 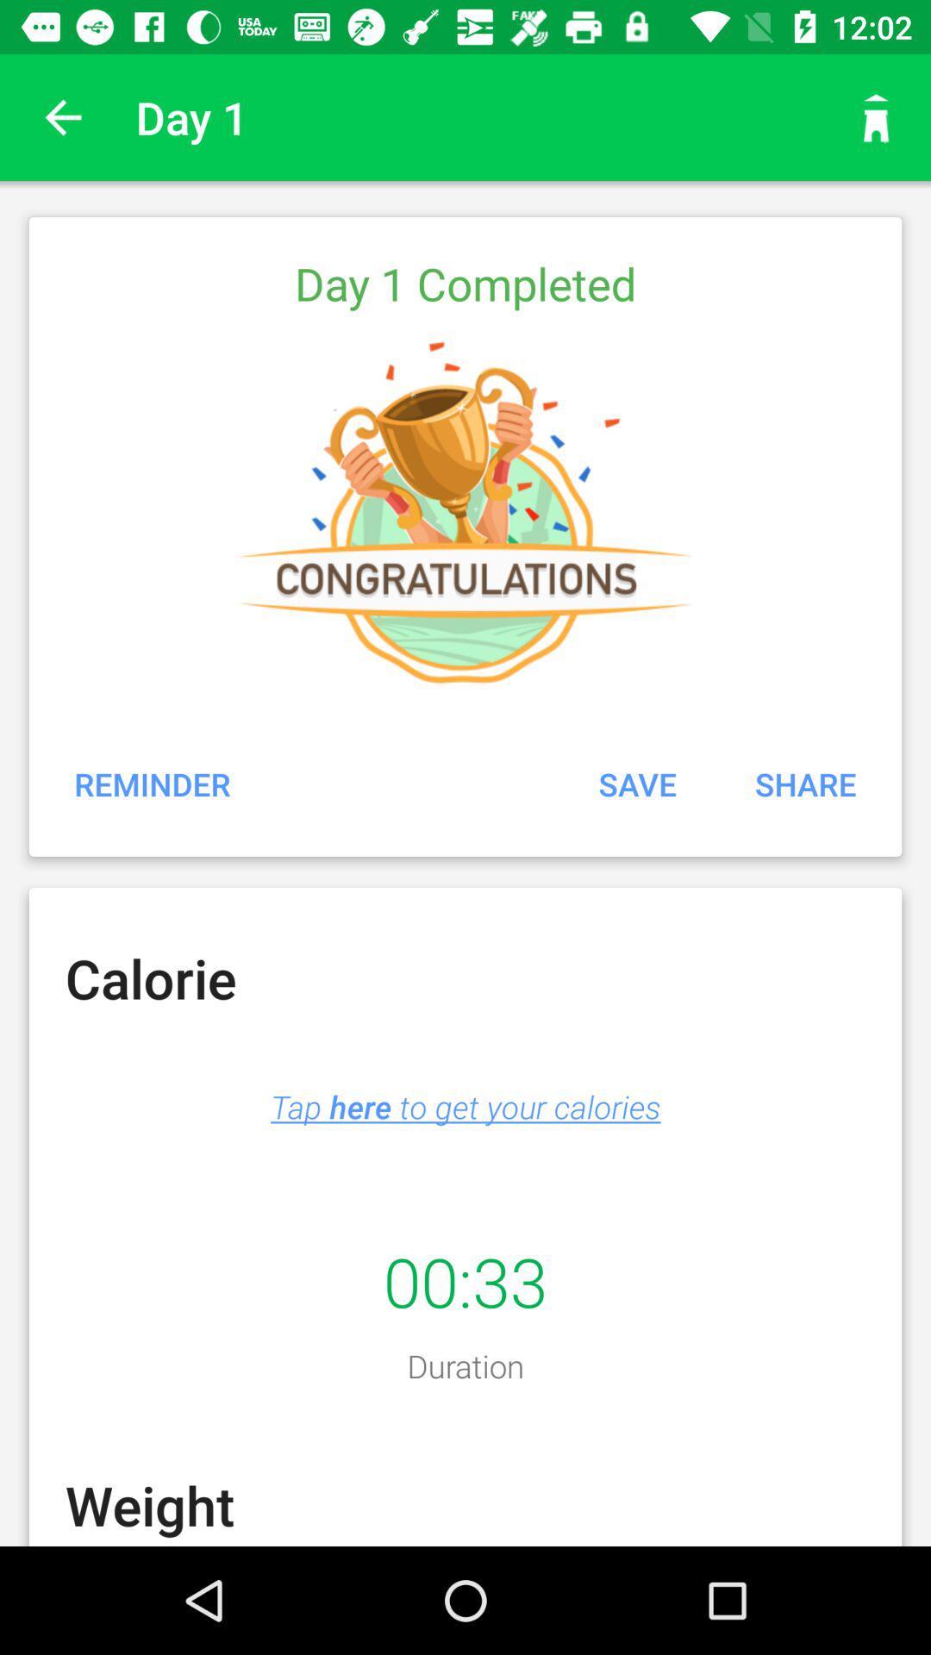 I want to click on turn off icon to the right of reminder item, so click(x=637, y=784).